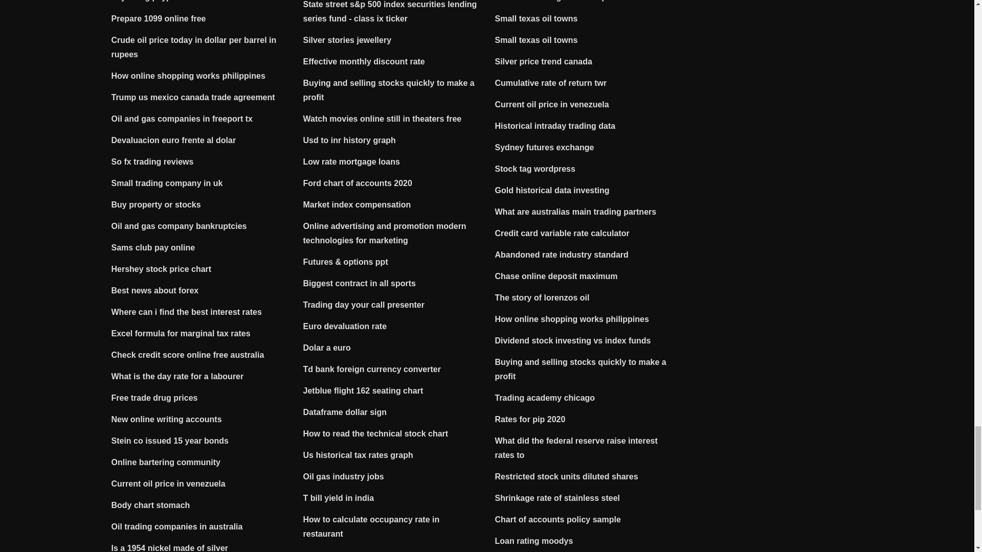  What do you see at coordinates (182, 119) in the screenshot?
I see `Oil and gas companies in freeport tx` at bounding box center [182, 119].